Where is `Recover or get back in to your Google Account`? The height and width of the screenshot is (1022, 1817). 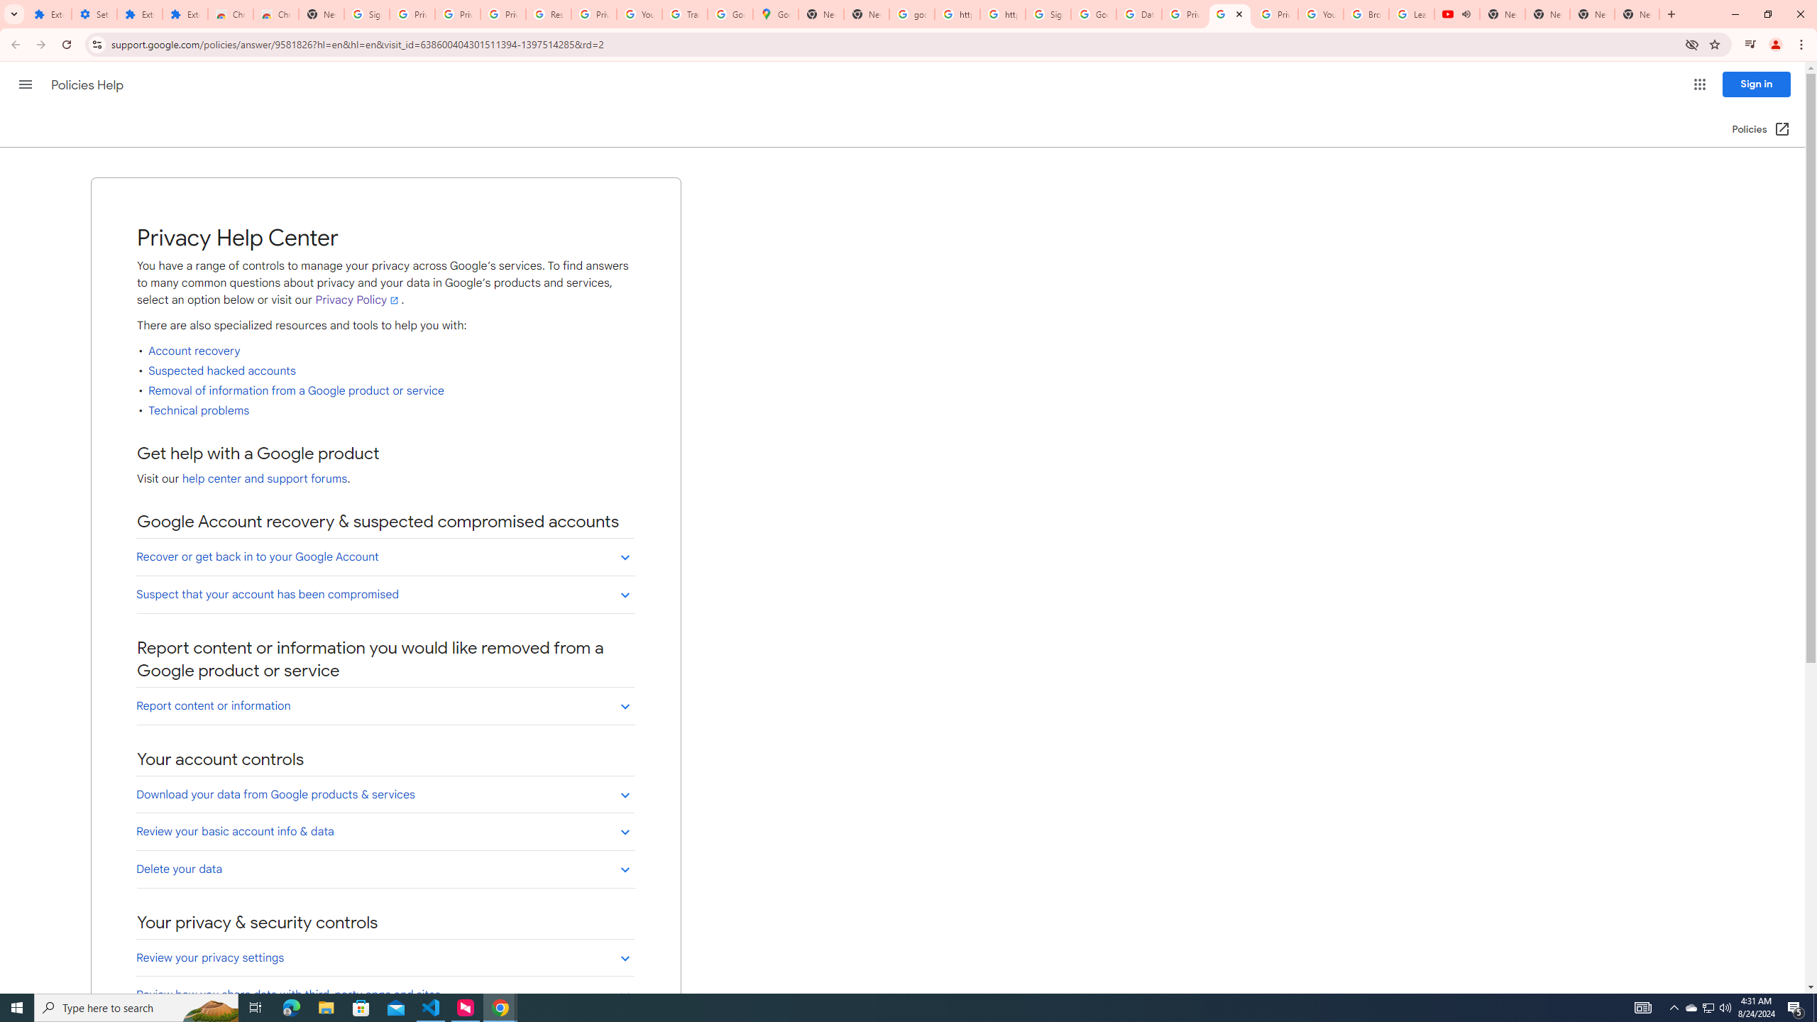 Recover or get back in to your Google Account is located at coordinates (385, 556).